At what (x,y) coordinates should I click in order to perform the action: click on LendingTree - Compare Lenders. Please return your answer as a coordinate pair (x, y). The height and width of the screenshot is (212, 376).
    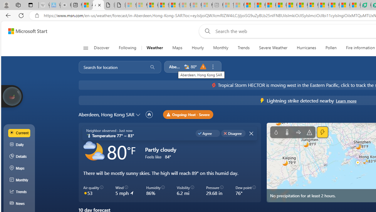
    Looking at the image, I should click on (366, 5).